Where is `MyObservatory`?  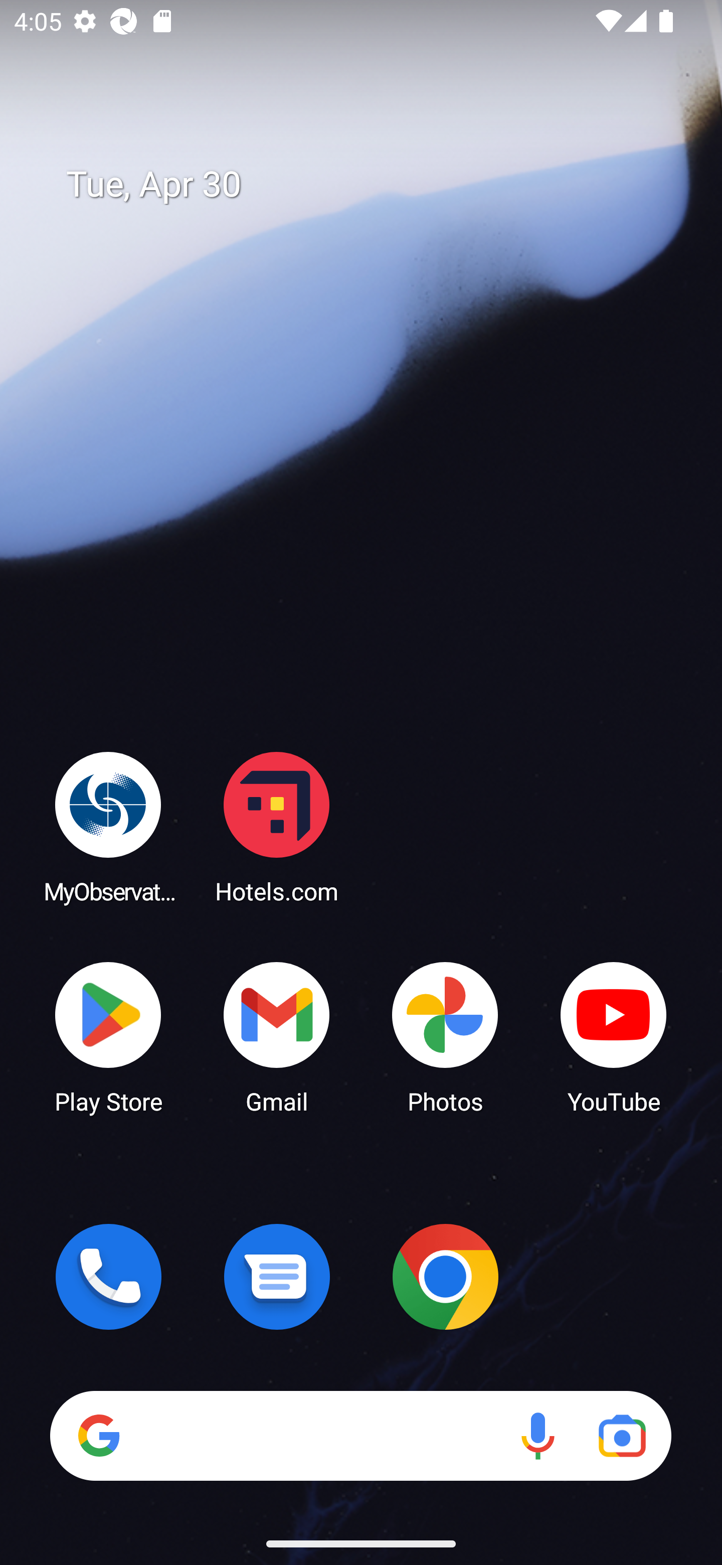 MyObservatory is located at coordinates (108, 827).